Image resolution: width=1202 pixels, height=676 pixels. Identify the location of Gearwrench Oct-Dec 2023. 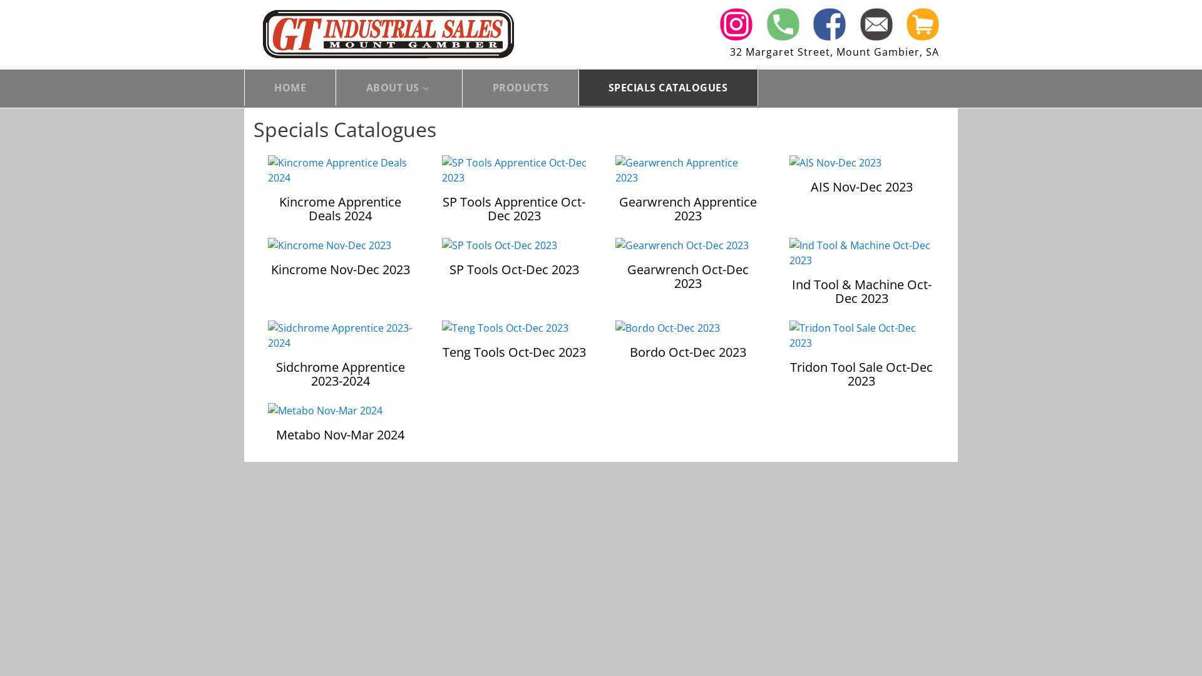
(688, 267).